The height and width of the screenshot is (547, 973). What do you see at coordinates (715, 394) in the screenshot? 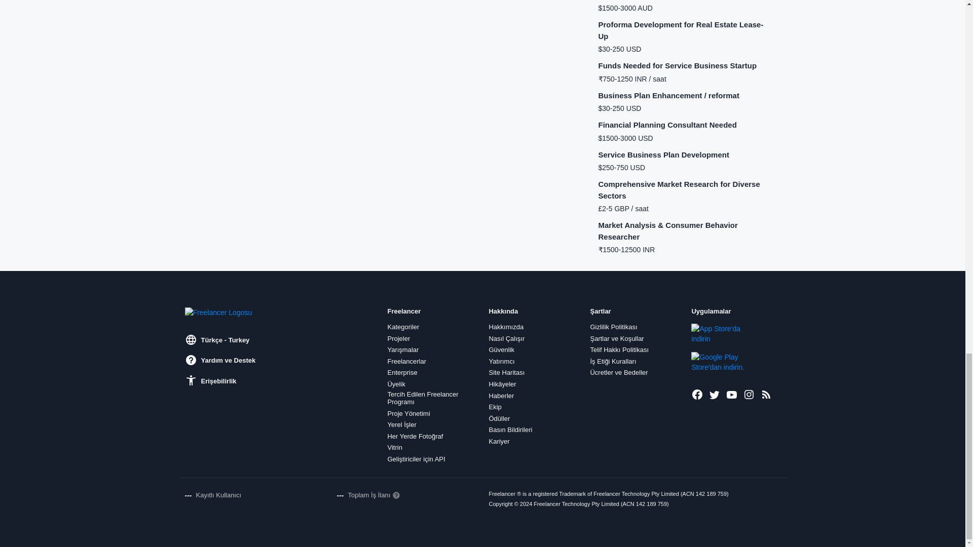
I see `Twitter'da Freelancer` at bounding box center [715, 394].